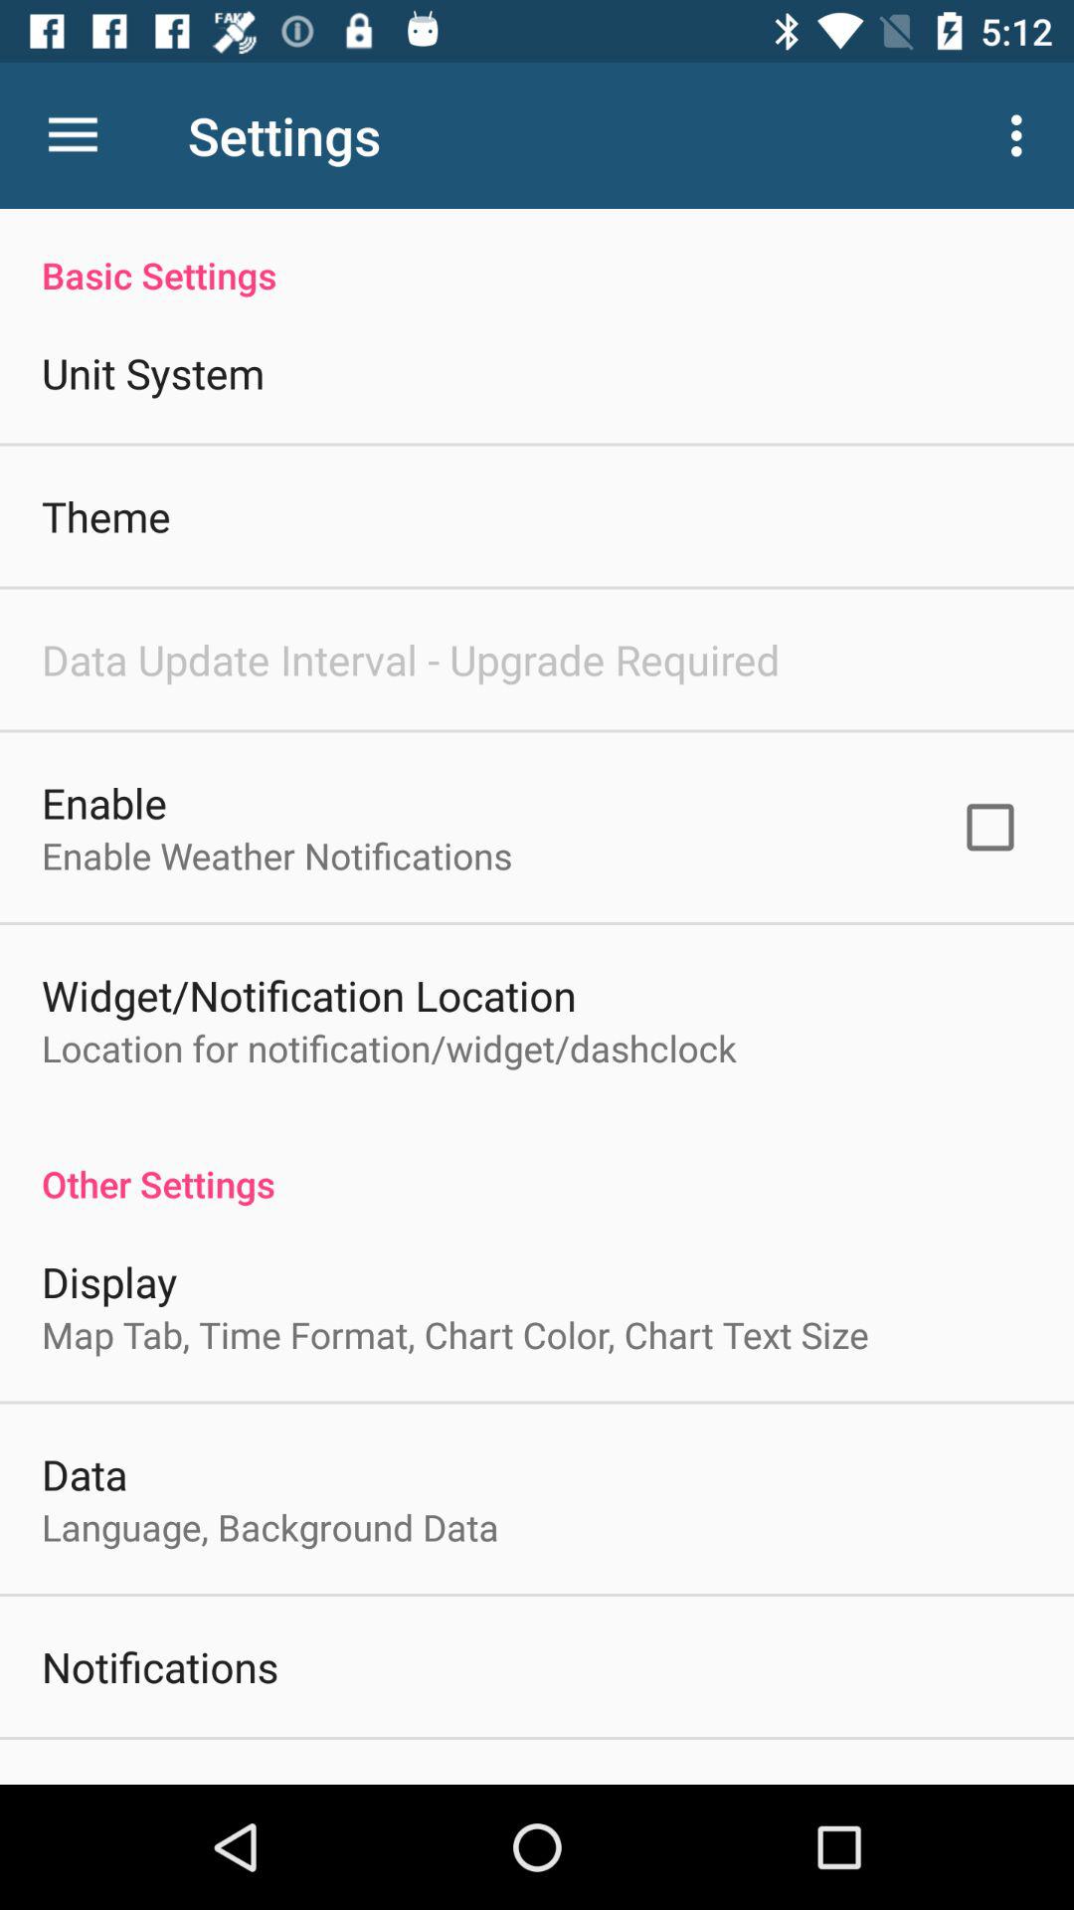  I want to click on turn off item above map tab time icon, so click(109, 1281).